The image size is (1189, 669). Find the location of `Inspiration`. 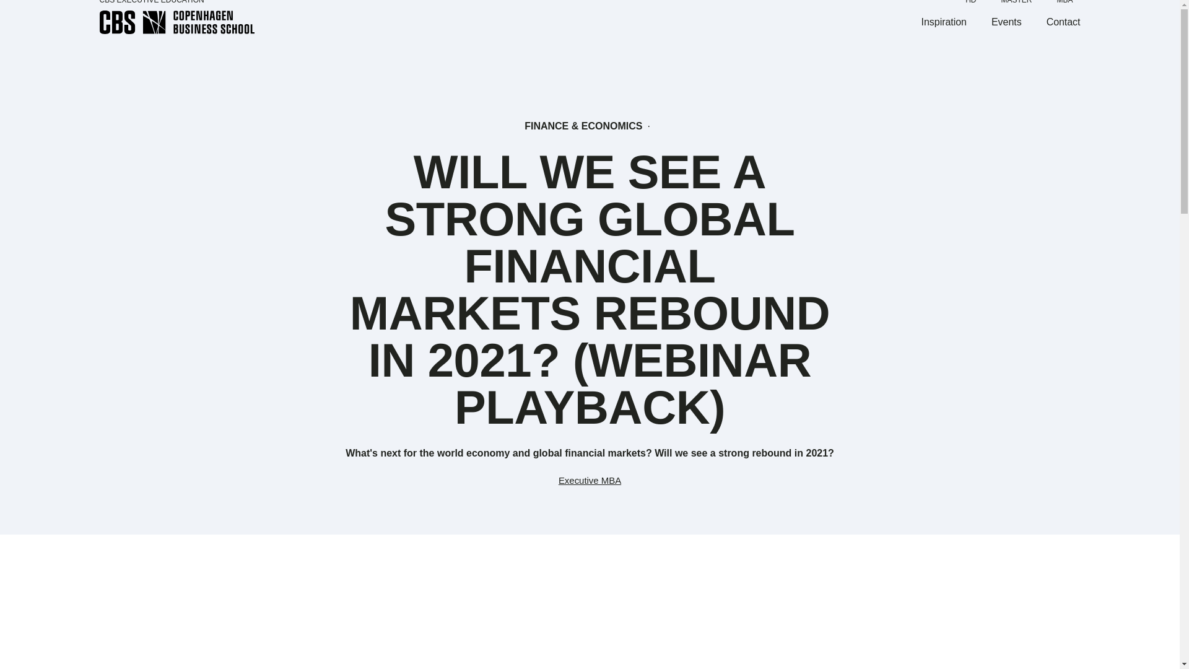

Inspiration is located at coordinates (944, 22).